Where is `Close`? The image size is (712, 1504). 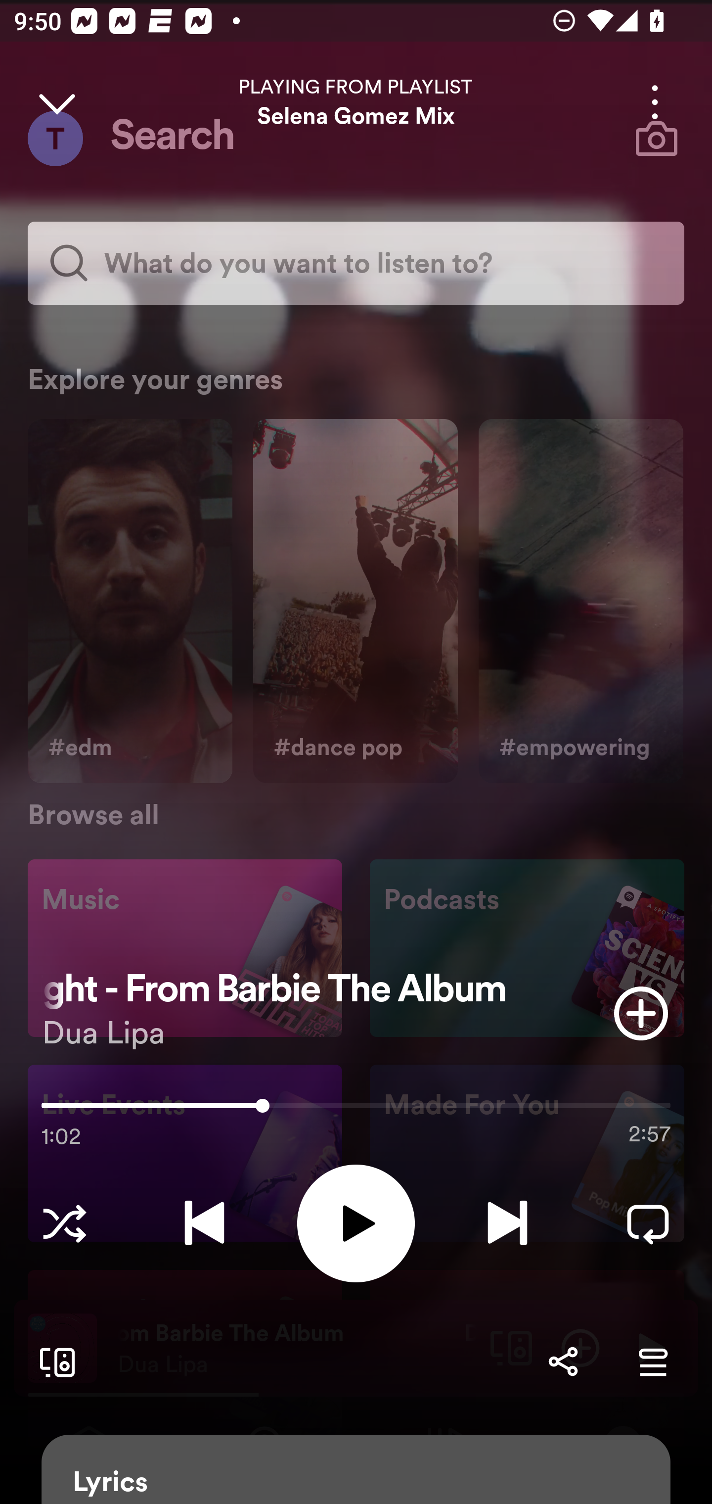 Close is located at coordinates (56, 102).